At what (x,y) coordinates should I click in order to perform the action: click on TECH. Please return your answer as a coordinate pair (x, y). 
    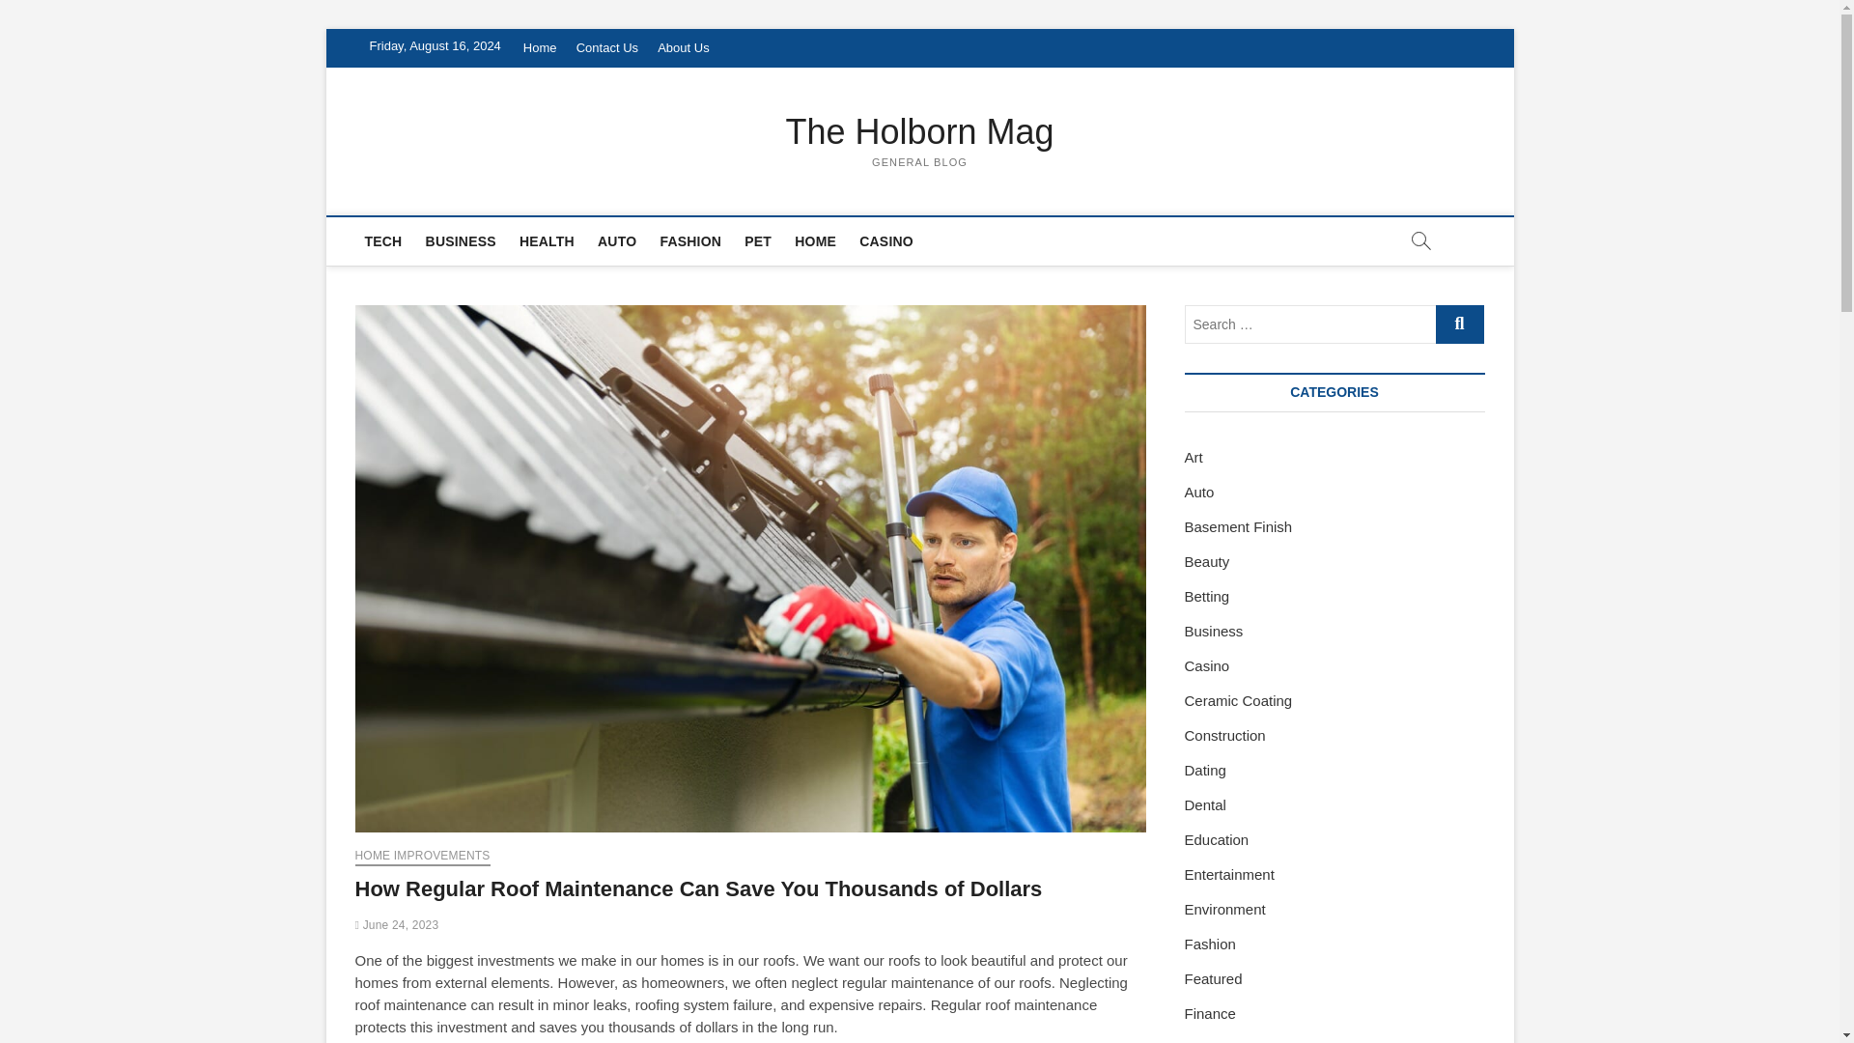
    Looking at the image, I should click on (383, 241).